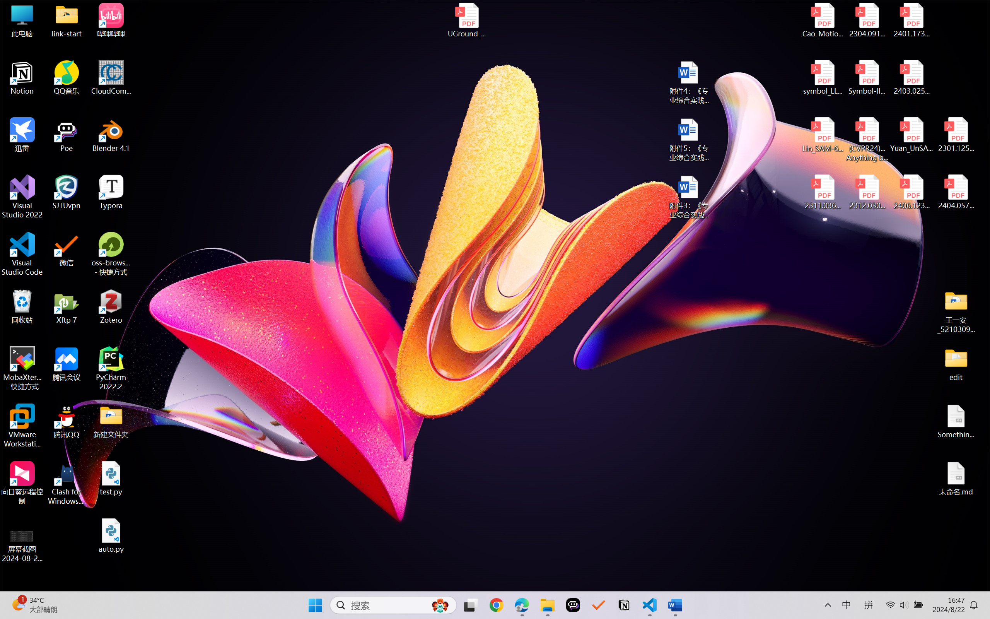 This screenshot has width=990, height=619. I want to click on test.py, so click(402, 41).